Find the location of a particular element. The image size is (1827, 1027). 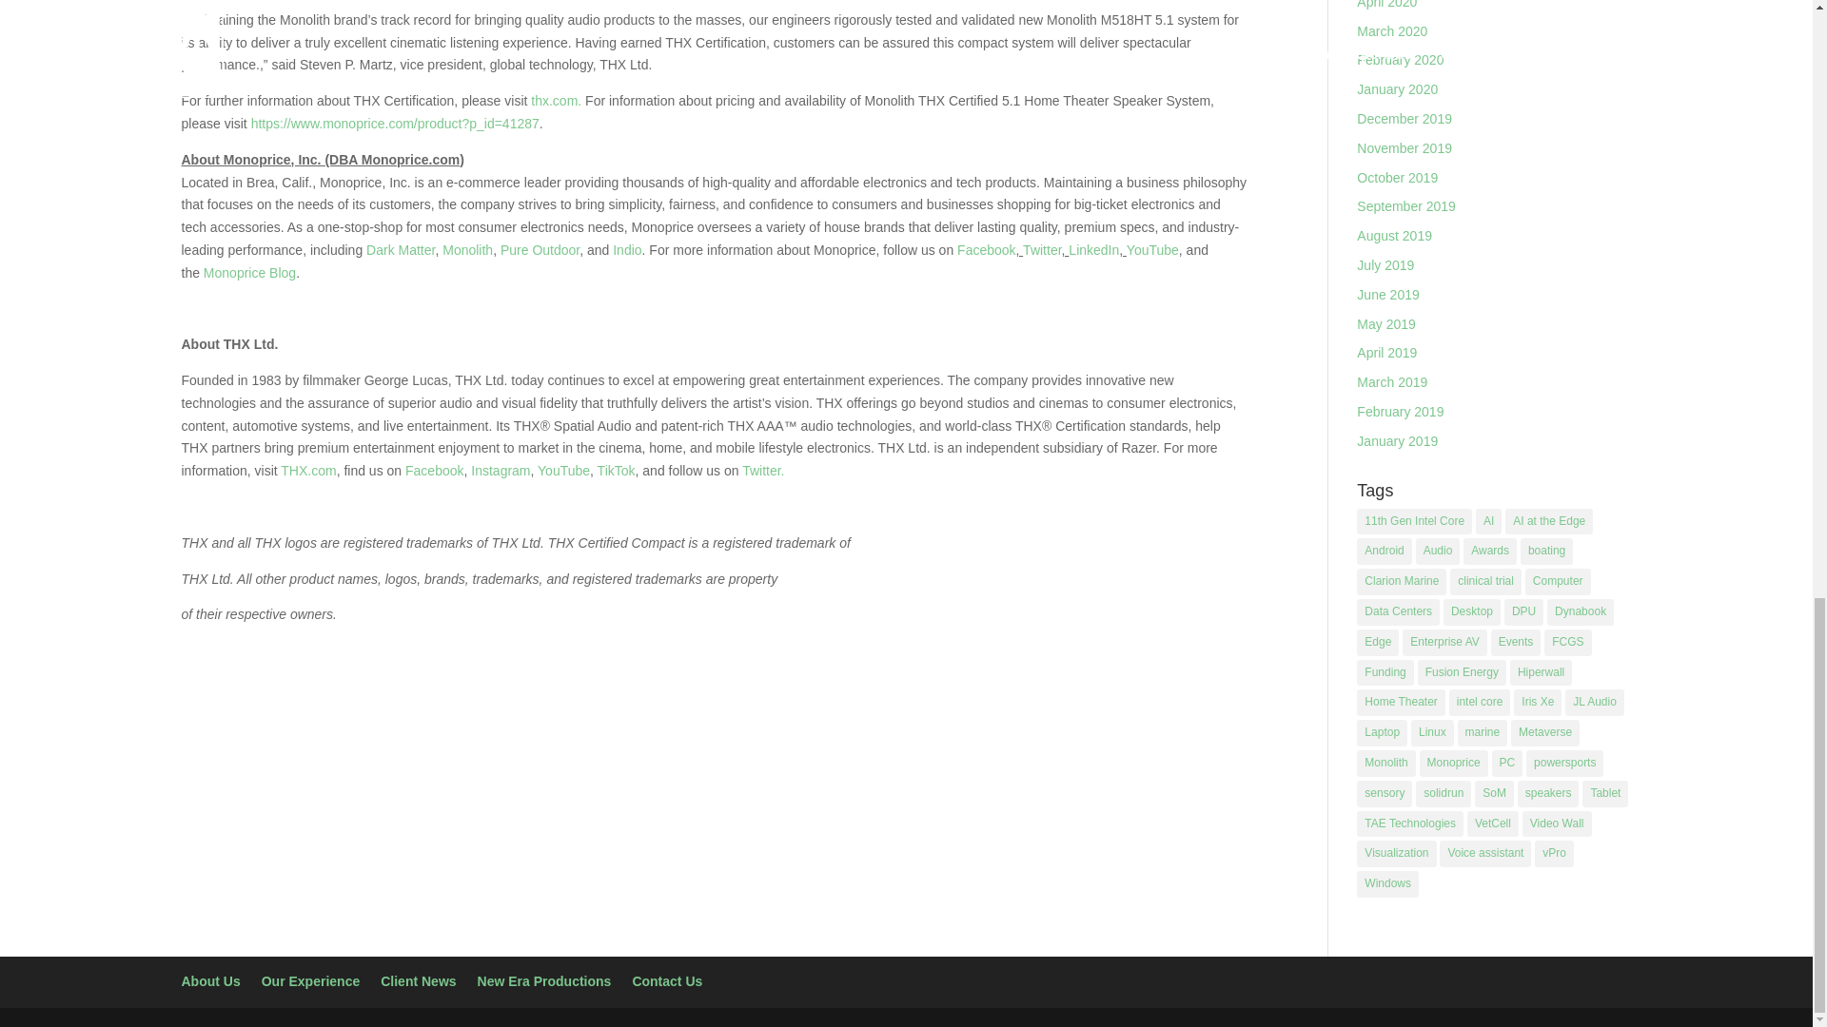

Pure Outdoor is located at coordinates (540, 249).